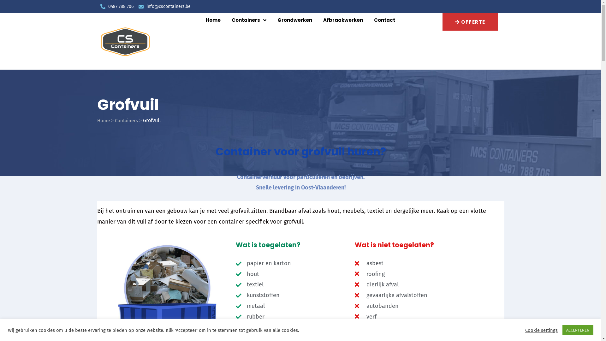  Describe the element at coordinates (542, 330) in the screenshot. I see `Cookie settings` at that location.